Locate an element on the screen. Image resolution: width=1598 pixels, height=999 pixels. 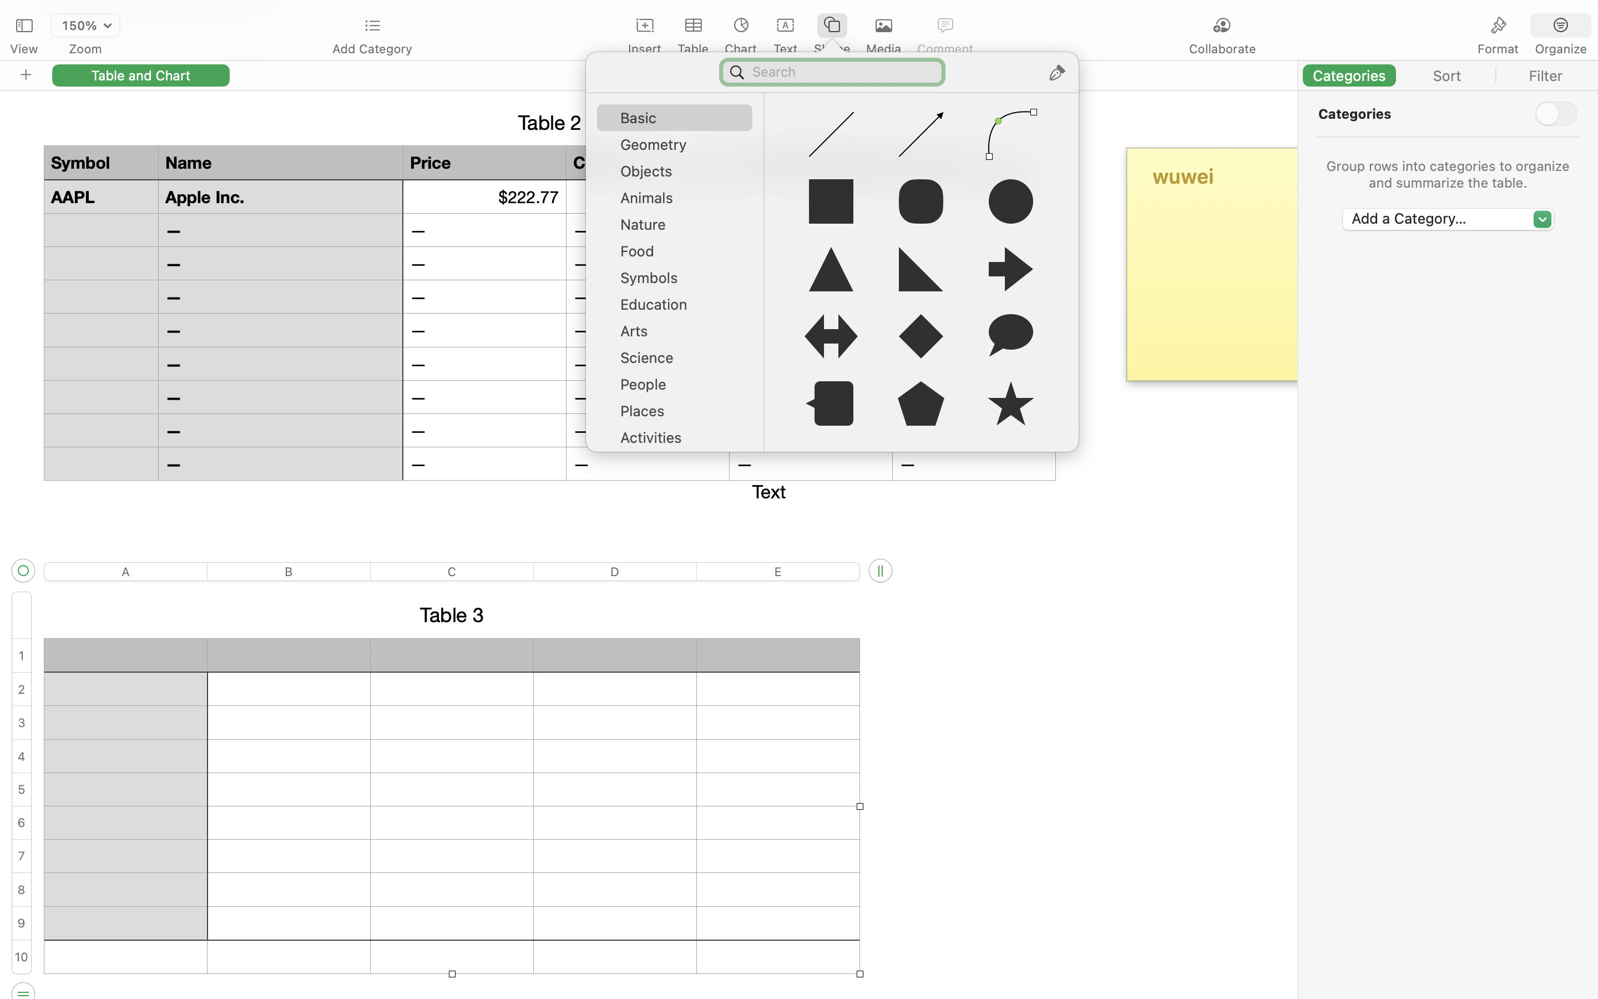
Places is located at coordinates (680, 415).